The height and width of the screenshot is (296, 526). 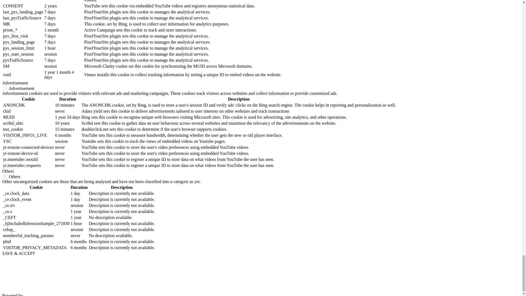 I want to click on on, so click(x=5, y=177).